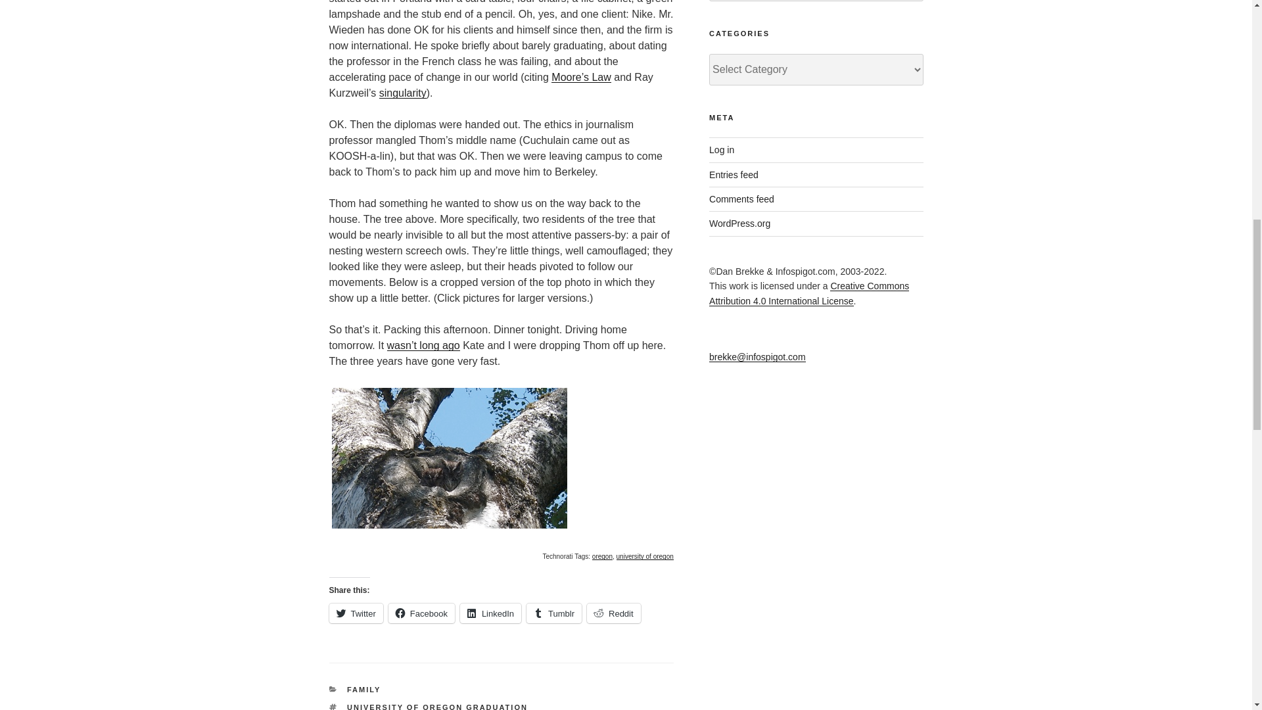 The image size is (1262, 710). I want to click on singularity, so click(402, 93).